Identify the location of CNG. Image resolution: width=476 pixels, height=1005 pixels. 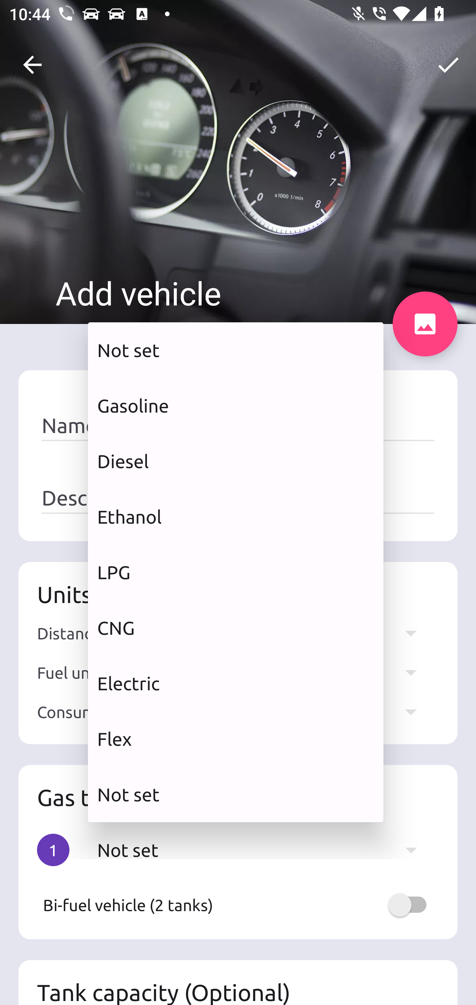
(236, 627).